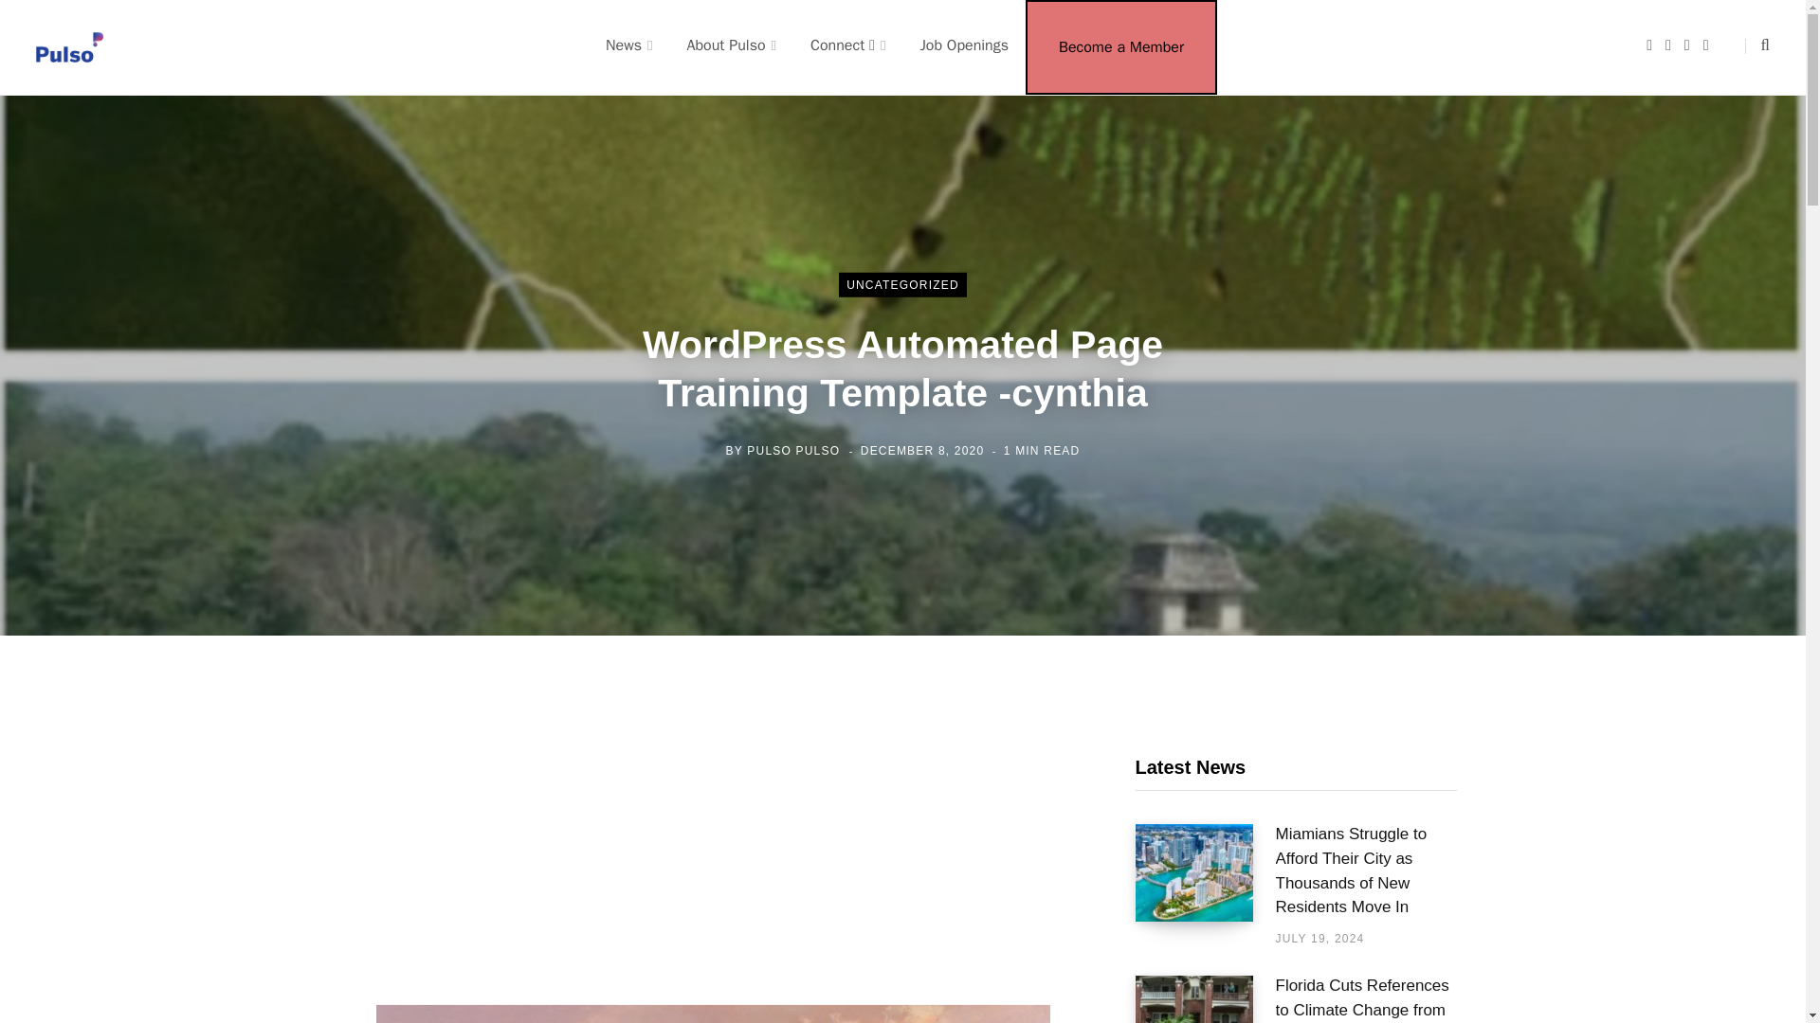 Image resolution: width=1820 pixels, height=1023 pixels. What do you see at coordinates (628, 45) in the screenshot?
I see `News` at bounding box center [628, 45].